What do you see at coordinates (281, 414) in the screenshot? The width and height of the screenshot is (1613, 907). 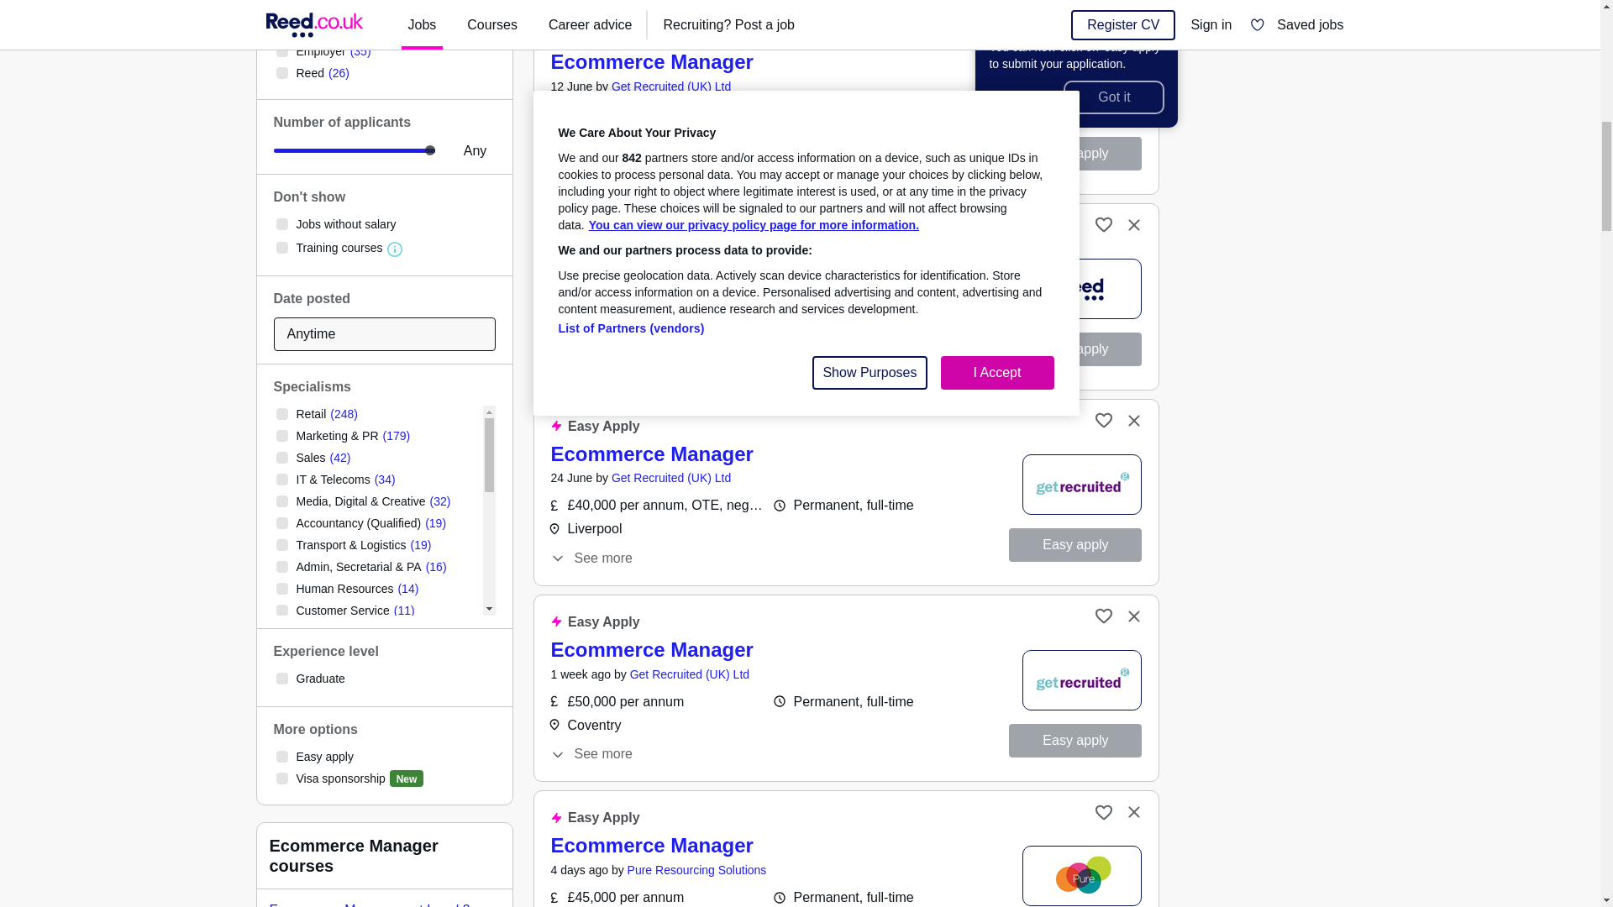 I see `on` at bounding box center [281, 414].